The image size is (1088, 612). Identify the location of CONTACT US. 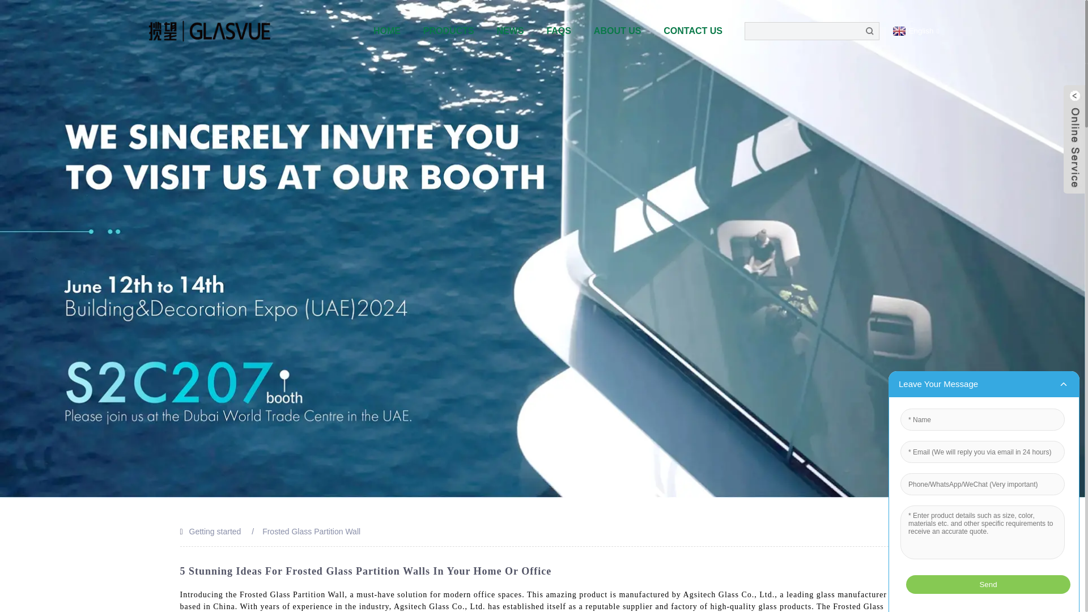
(688, 31).